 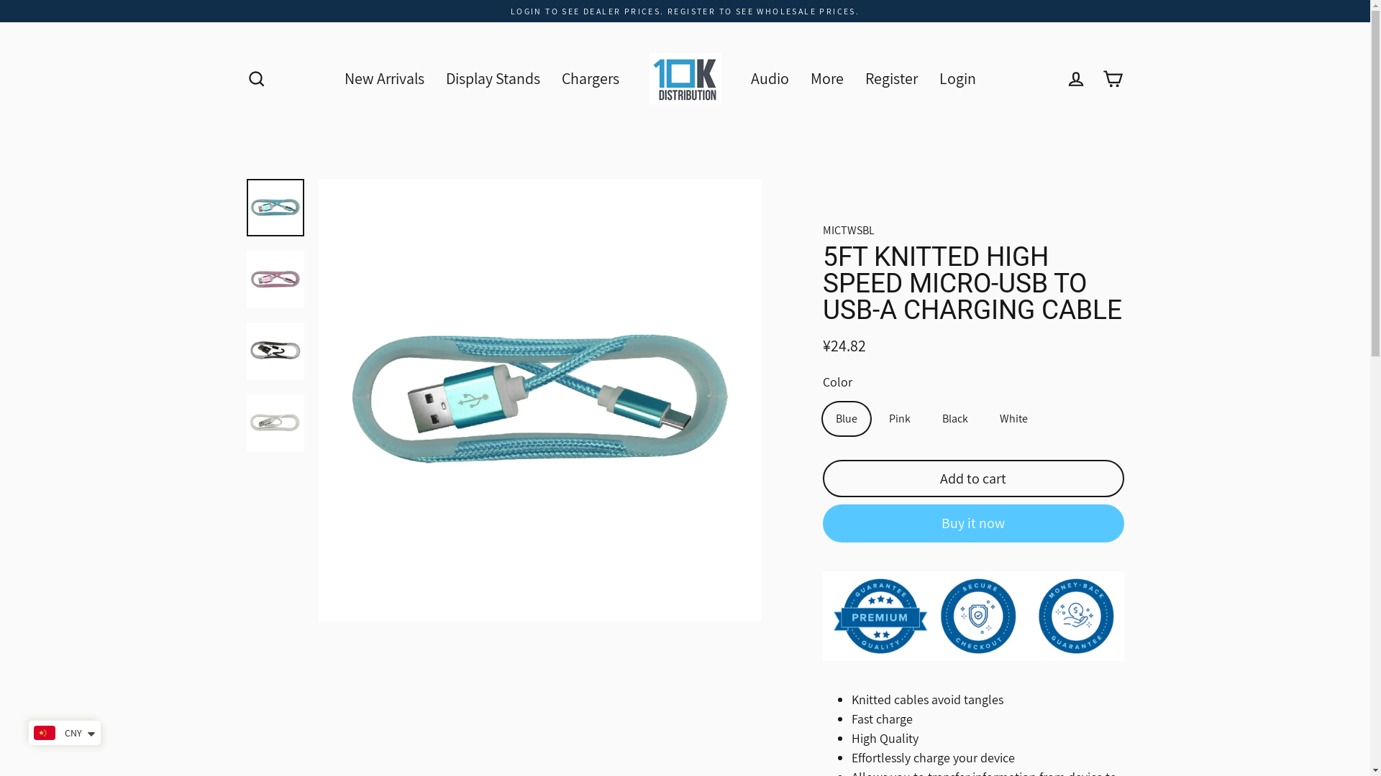 I want to click on Buy it now, so click(x=974, y=523).